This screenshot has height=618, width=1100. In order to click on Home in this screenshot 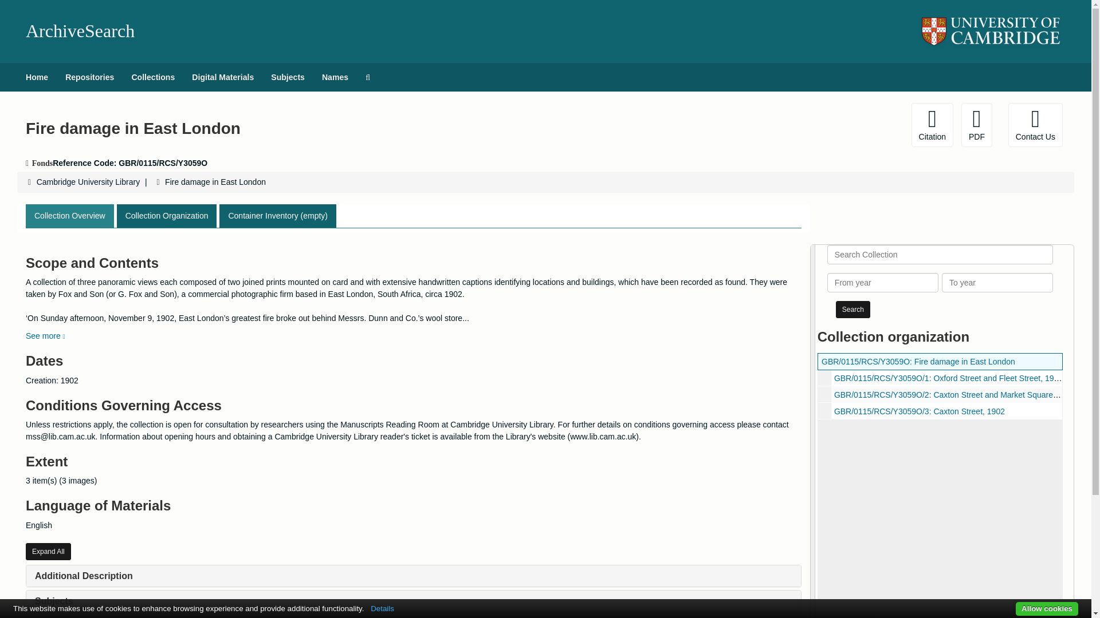, I will do `click(37, 77)`.